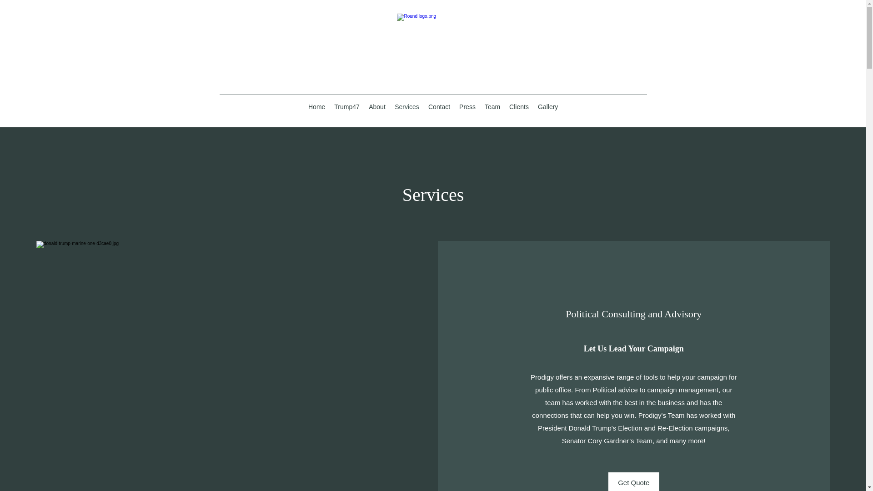 This screenshot has height=491, width=873. What do you see at coordinates (406, 106) in the screenshot?
I see `Services` at bounding box center [406, 106].